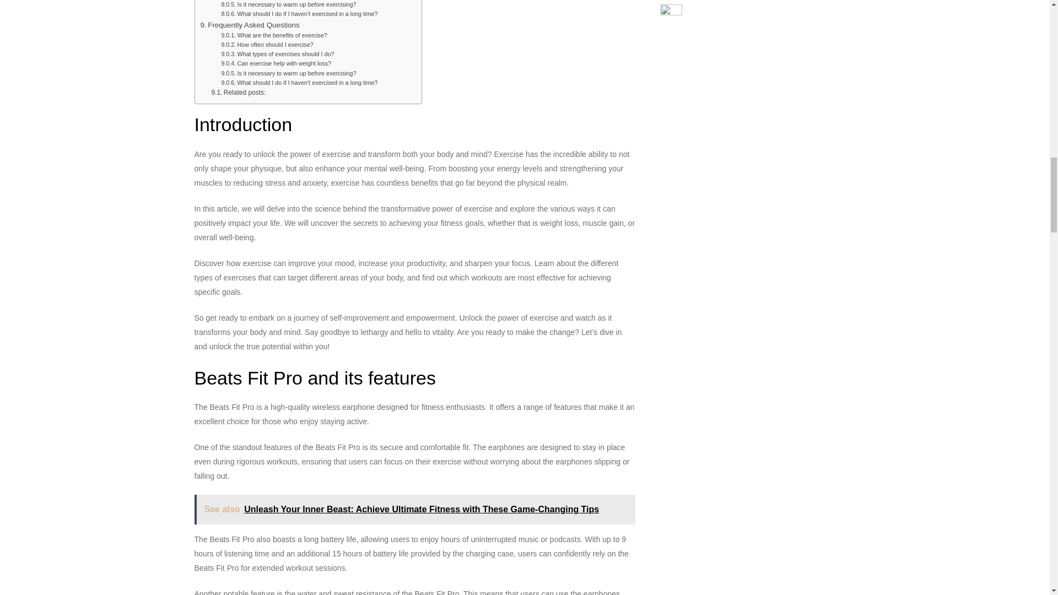 Image resolution: width=1058 pixels, height=595 pixels. I want to click on What types of exercises should I do?, so click(278, 54).